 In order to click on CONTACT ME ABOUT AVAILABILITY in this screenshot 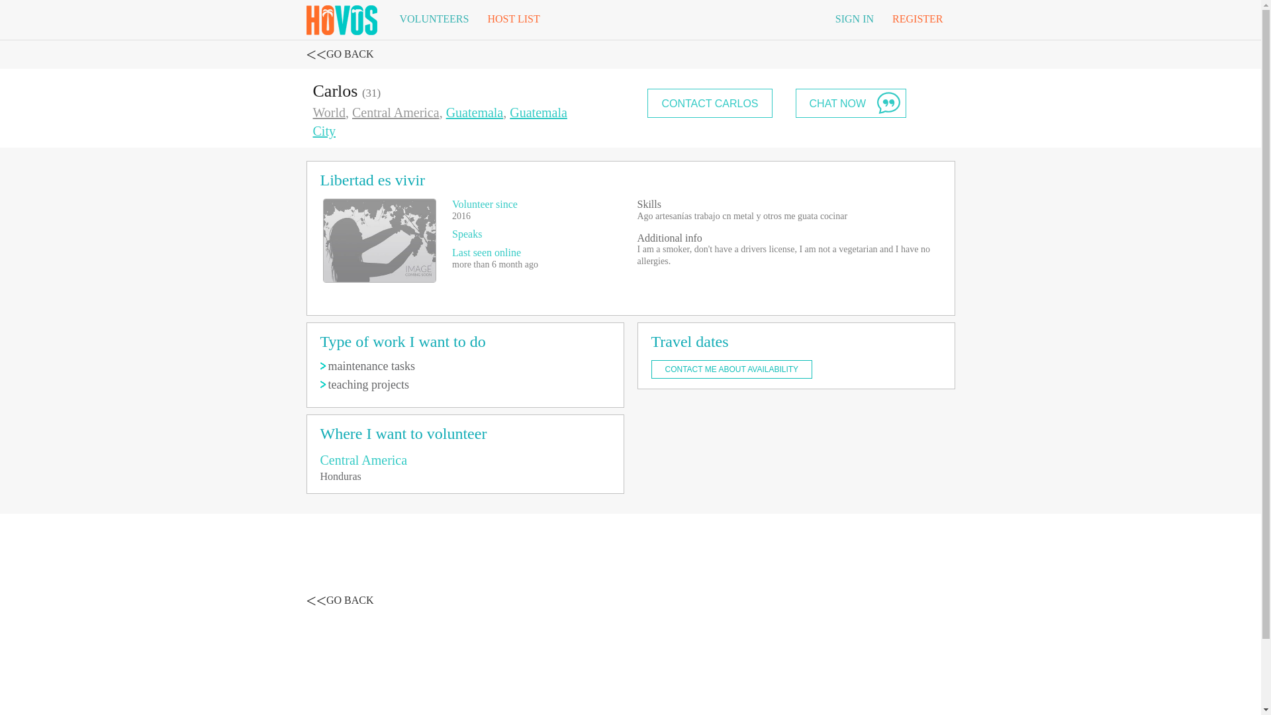, I will do `click(732, 369)`.